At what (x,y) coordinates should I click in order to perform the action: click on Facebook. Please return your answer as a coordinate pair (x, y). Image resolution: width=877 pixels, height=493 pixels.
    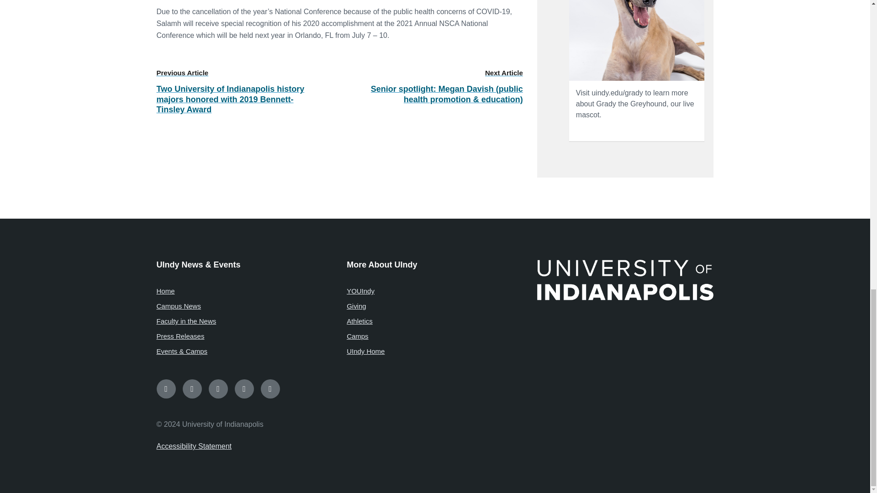
    Looking at the image, I should click on (165, 388).